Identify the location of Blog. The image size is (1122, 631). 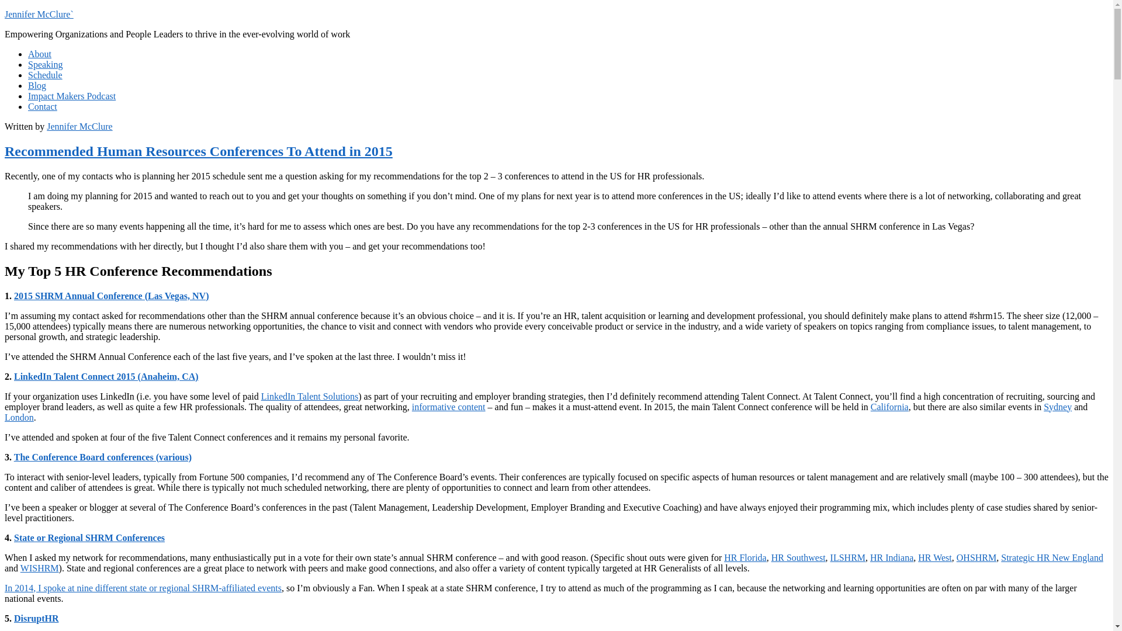
(37, 85).